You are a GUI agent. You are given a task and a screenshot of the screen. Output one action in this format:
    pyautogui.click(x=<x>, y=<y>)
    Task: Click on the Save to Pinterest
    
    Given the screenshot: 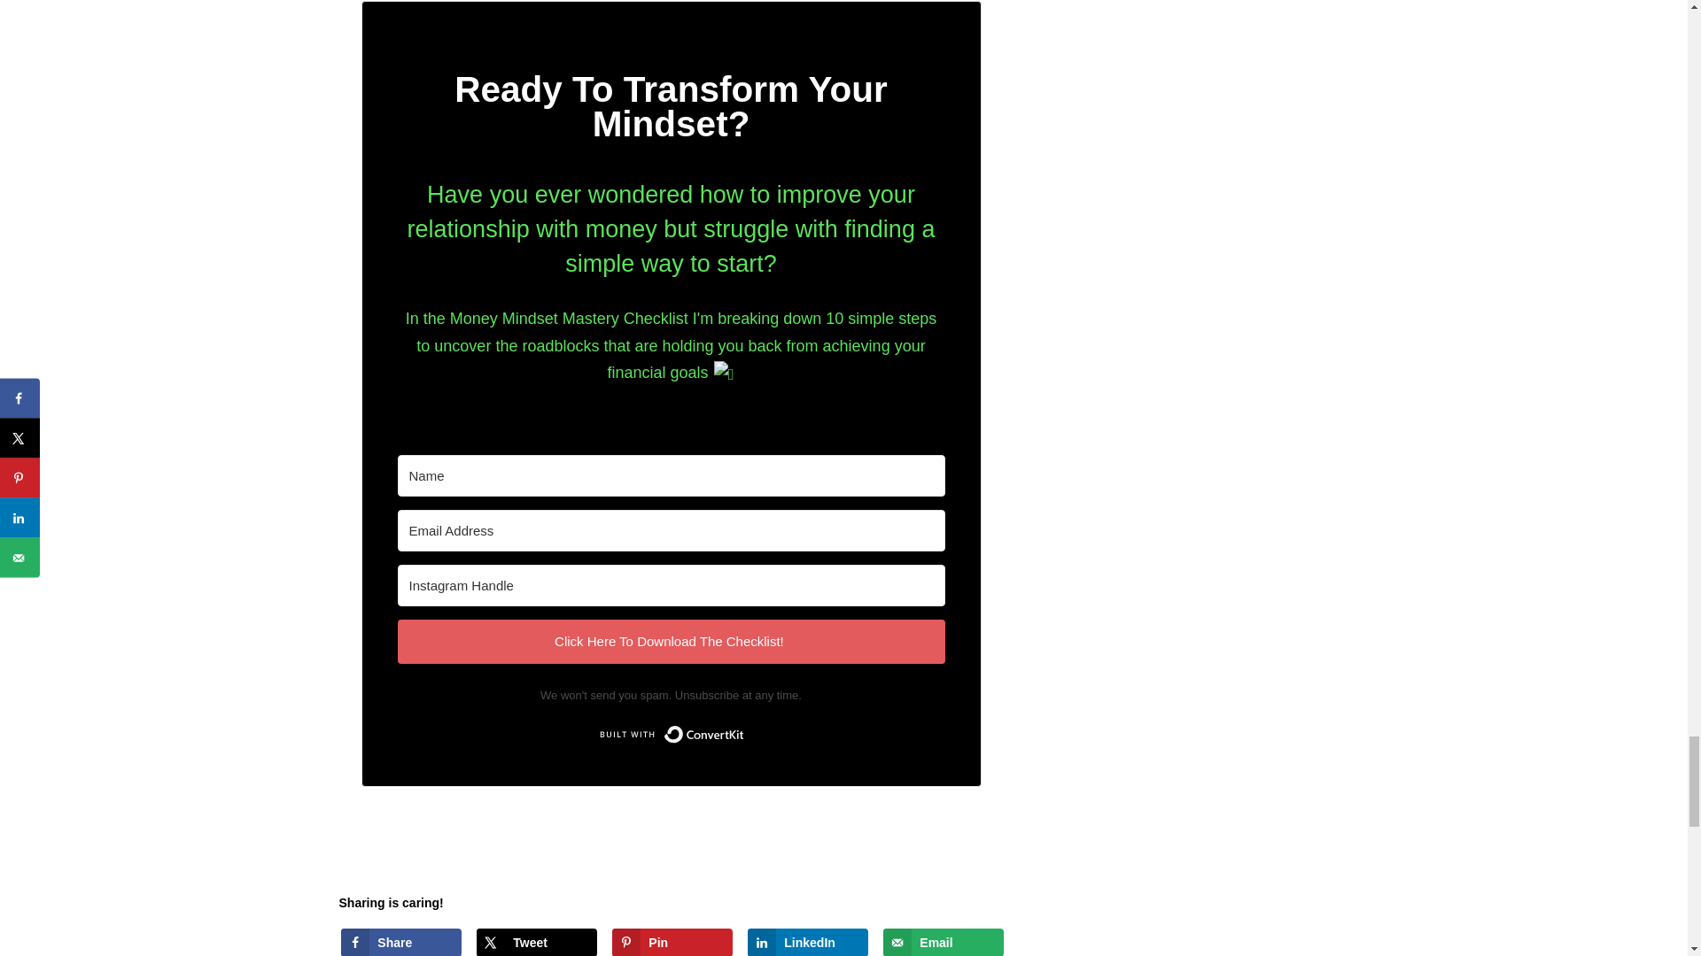 What is the action you would take?
    pyautogui.click(x=672, y=942)
    